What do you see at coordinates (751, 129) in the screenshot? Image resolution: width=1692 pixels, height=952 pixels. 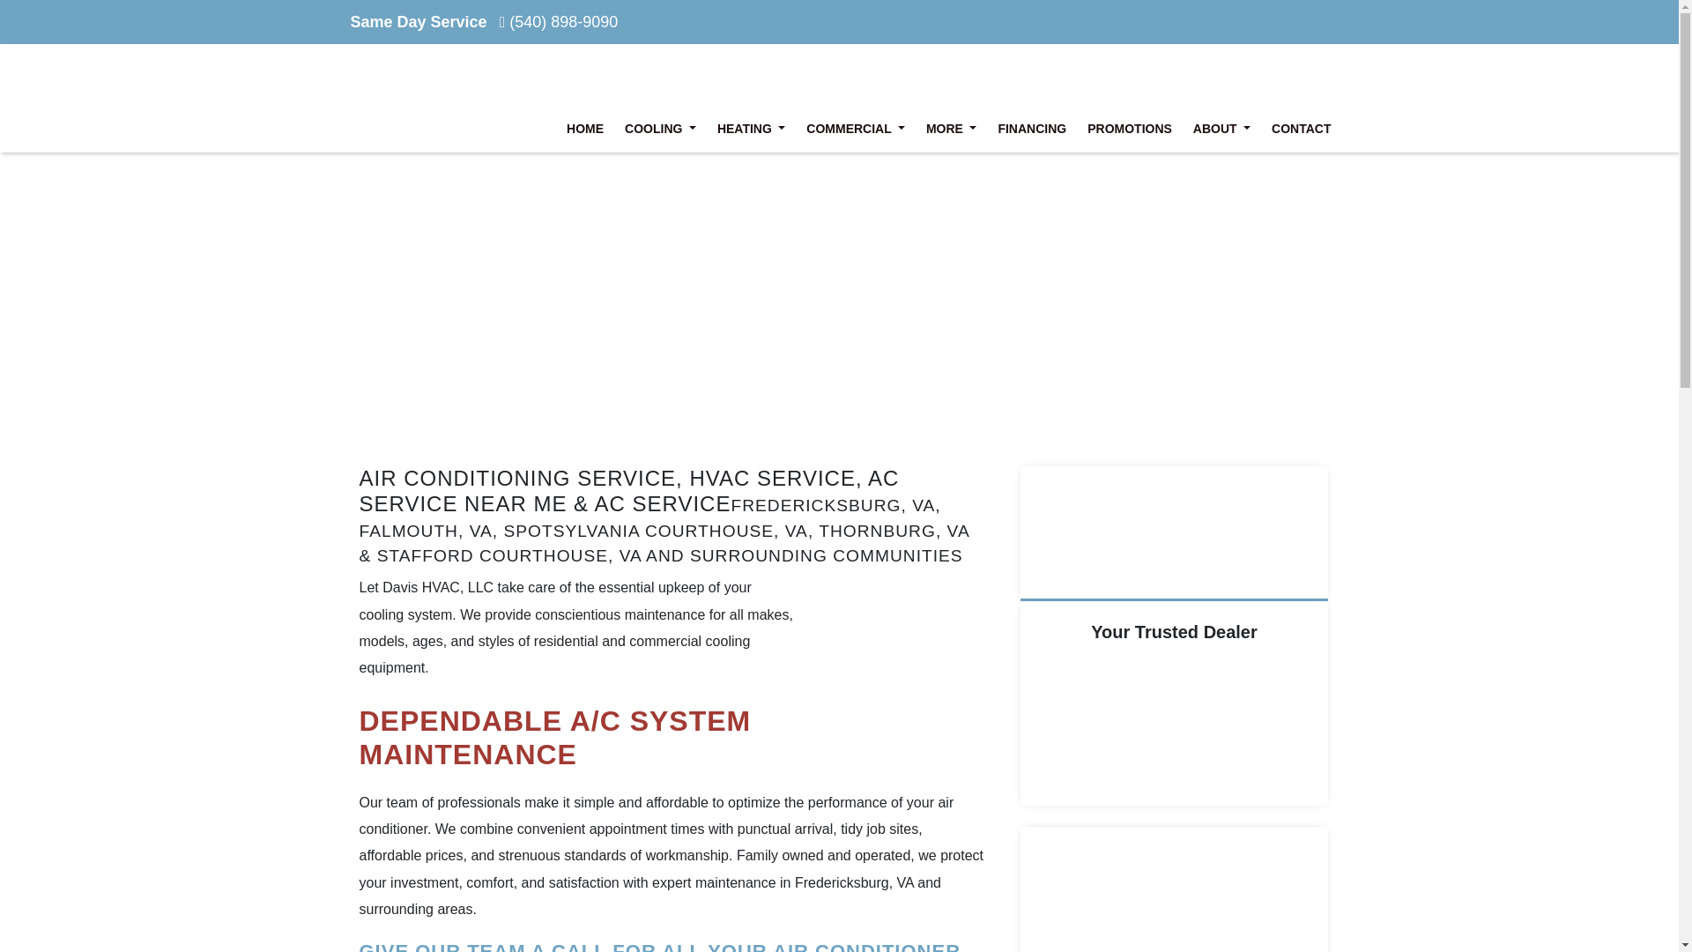 I see `HEATING` at bounding box center [751, 129].